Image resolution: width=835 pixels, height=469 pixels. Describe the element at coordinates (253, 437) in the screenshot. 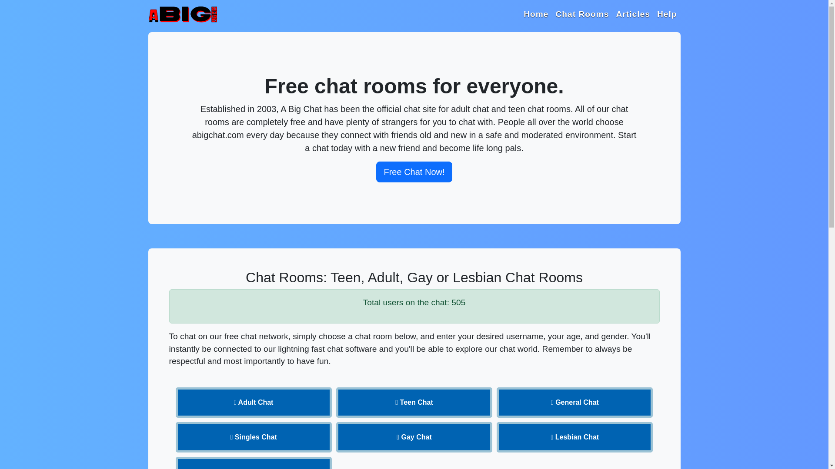

I see `Singles Chat Room` at that location.